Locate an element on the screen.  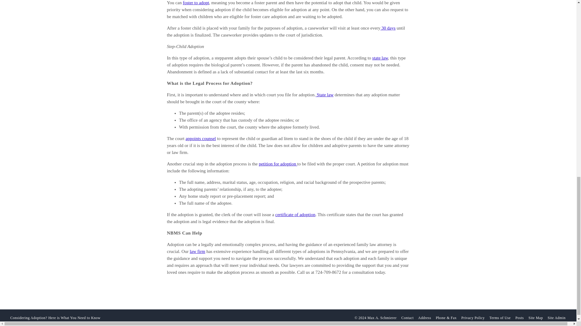
Posts is located at coordinates (520, 318).